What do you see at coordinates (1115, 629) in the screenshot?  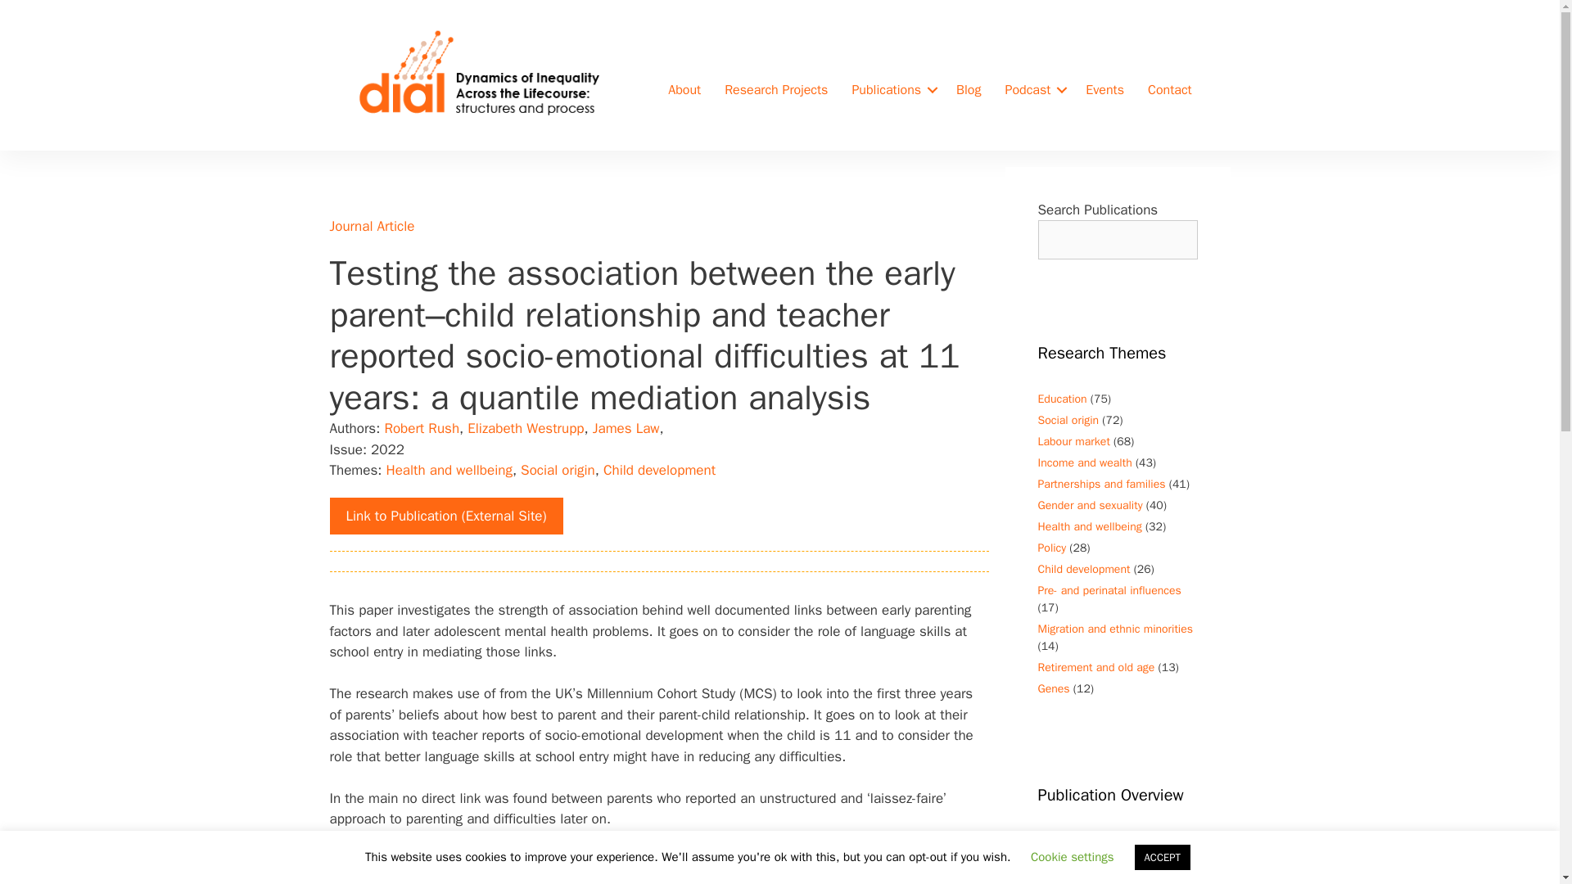 I see `Migration and ethnic minorities` at bounding box center [1115, 629].